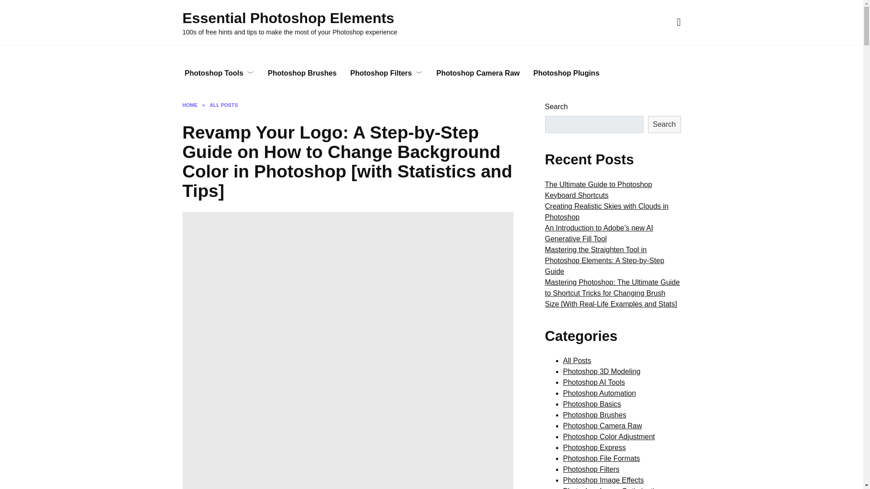  Describe the element at coordinates (218, 73) in the screenshot. I see `Photoshop Tools` at that location.